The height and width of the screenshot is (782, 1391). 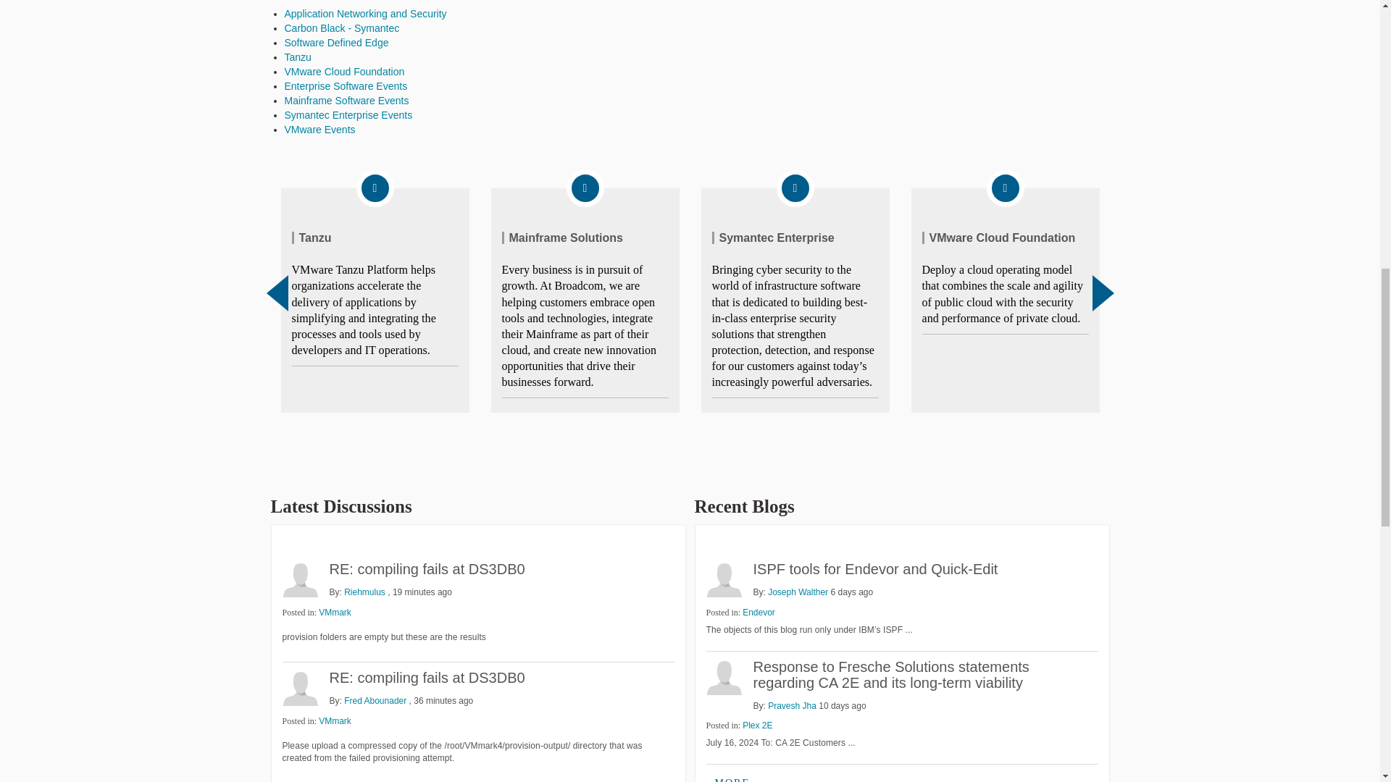 What do you see at coordinates (723, 579) in the screenshot?
I see `Joseph Walther` at bounding box center [723, 579].